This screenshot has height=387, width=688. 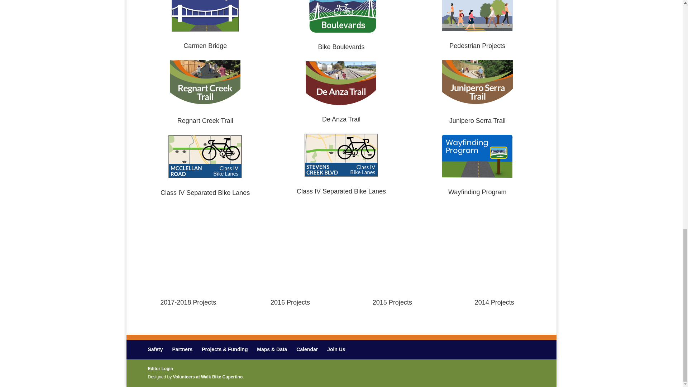 What do you see at coordinates (477, 46) in the screenshot?
I see `Pedestrian Projects` at bounding box center [477, 46].